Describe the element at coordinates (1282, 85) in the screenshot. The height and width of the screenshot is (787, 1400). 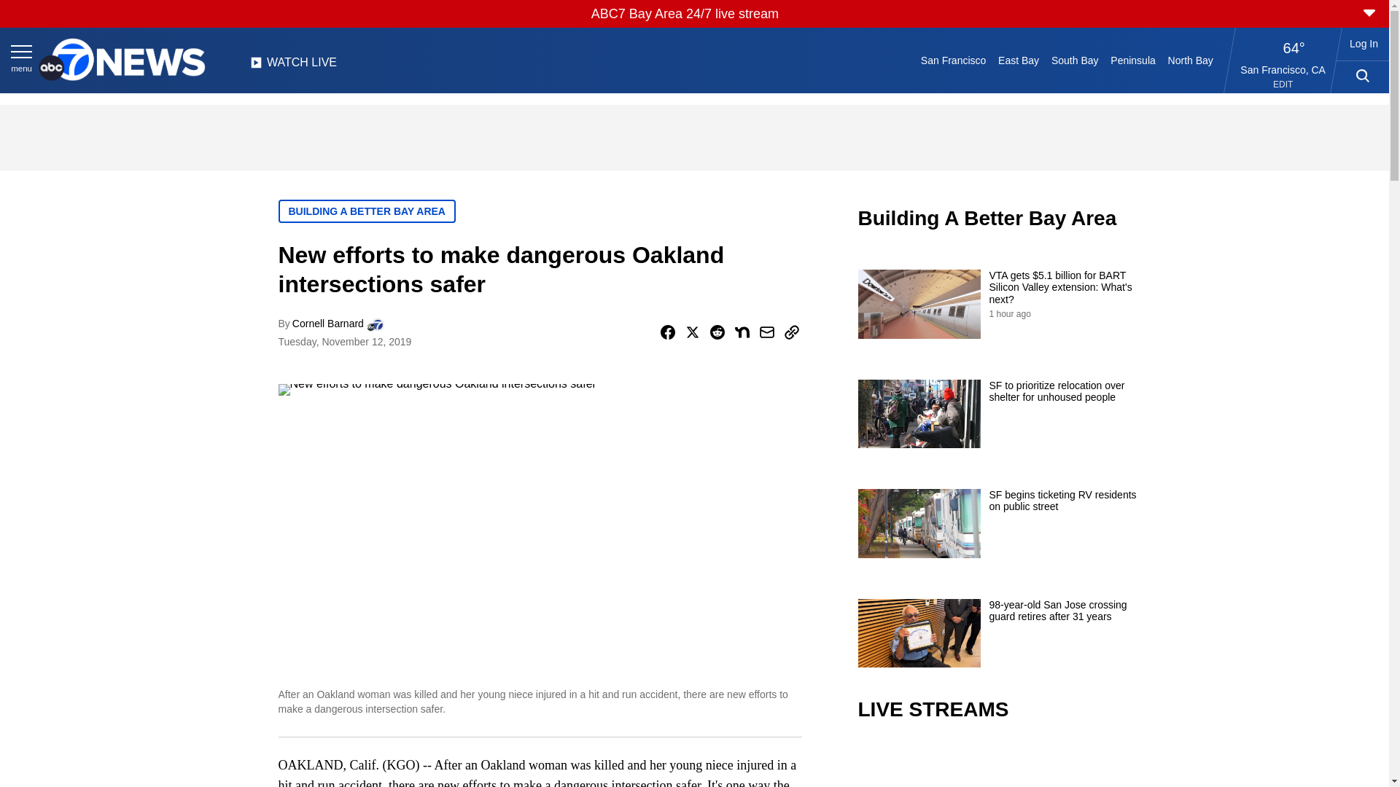
I see `EDIT` at that location.